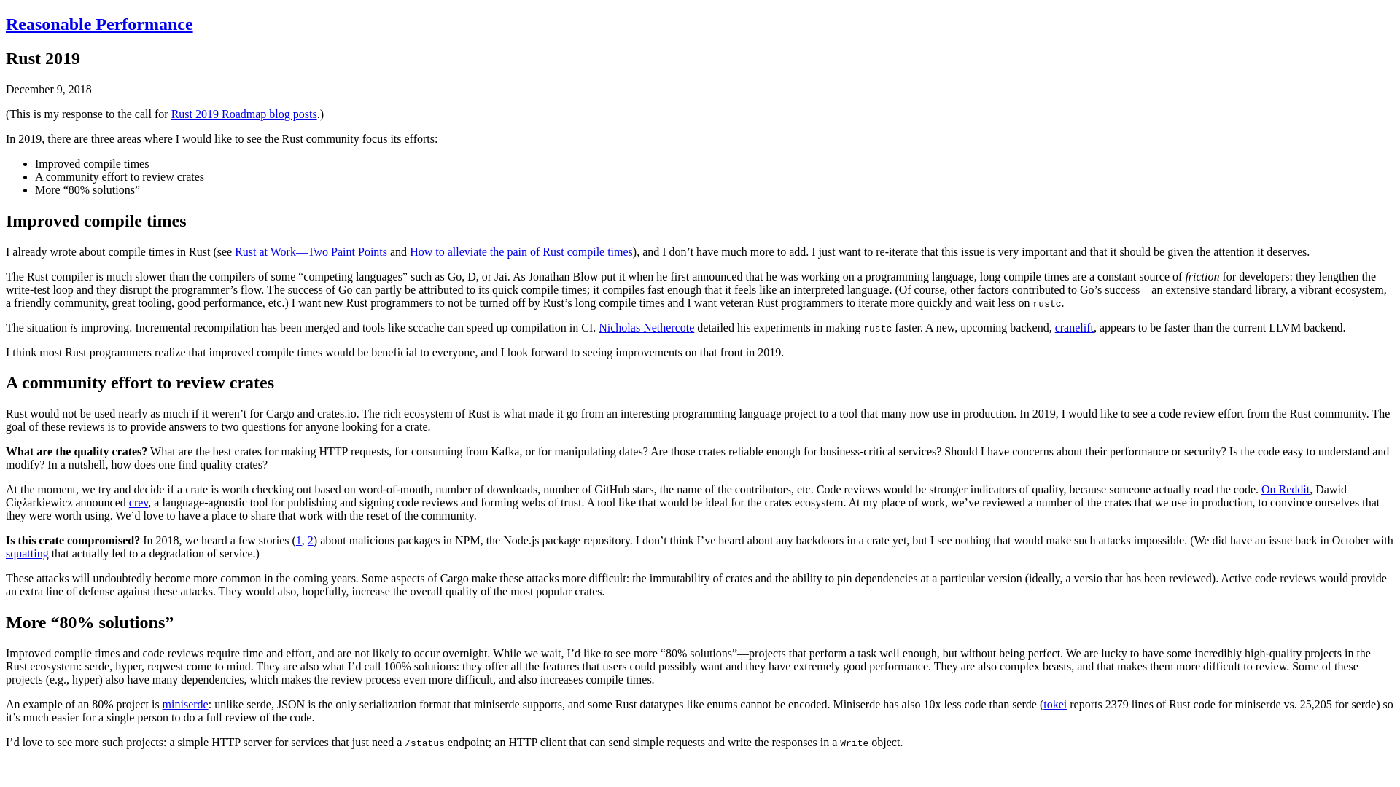 The width and height of the screenshot is (1400, 787). What do you see at coordinates (139, 502) in the screenshot?
I see `crev` at bounding box center [139, 502].